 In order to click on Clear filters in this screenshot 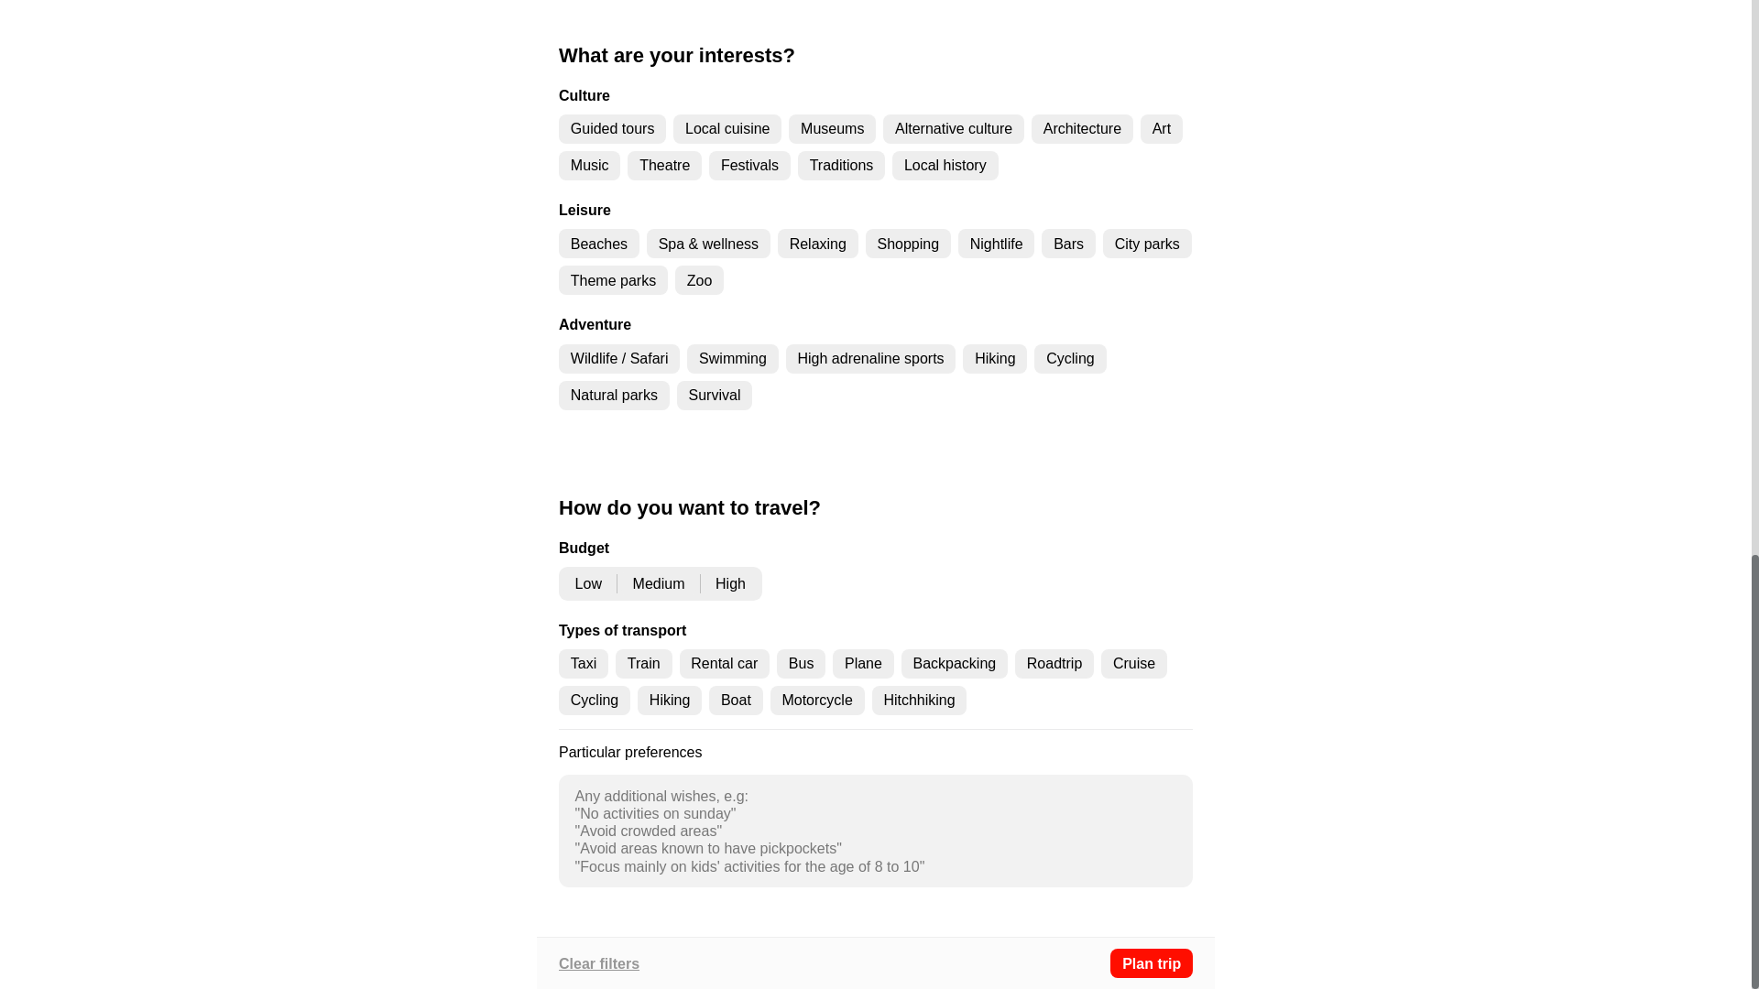, I will do `click(599, 963)`.